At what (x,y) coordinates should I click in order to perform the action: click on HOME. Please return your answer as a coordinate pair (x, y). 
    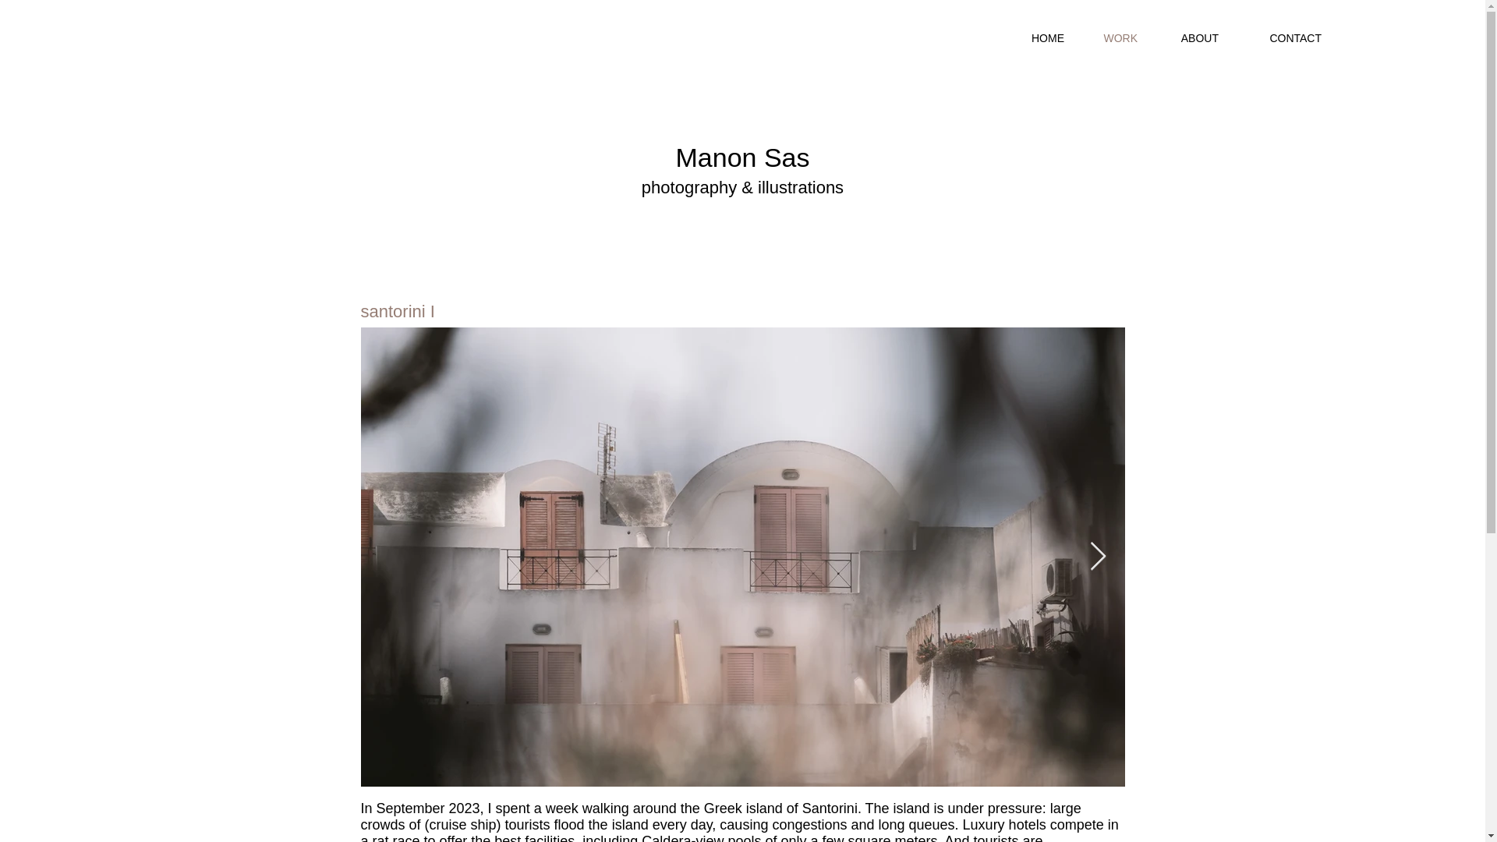
    Looking at the image, I should click on (1040, 37).